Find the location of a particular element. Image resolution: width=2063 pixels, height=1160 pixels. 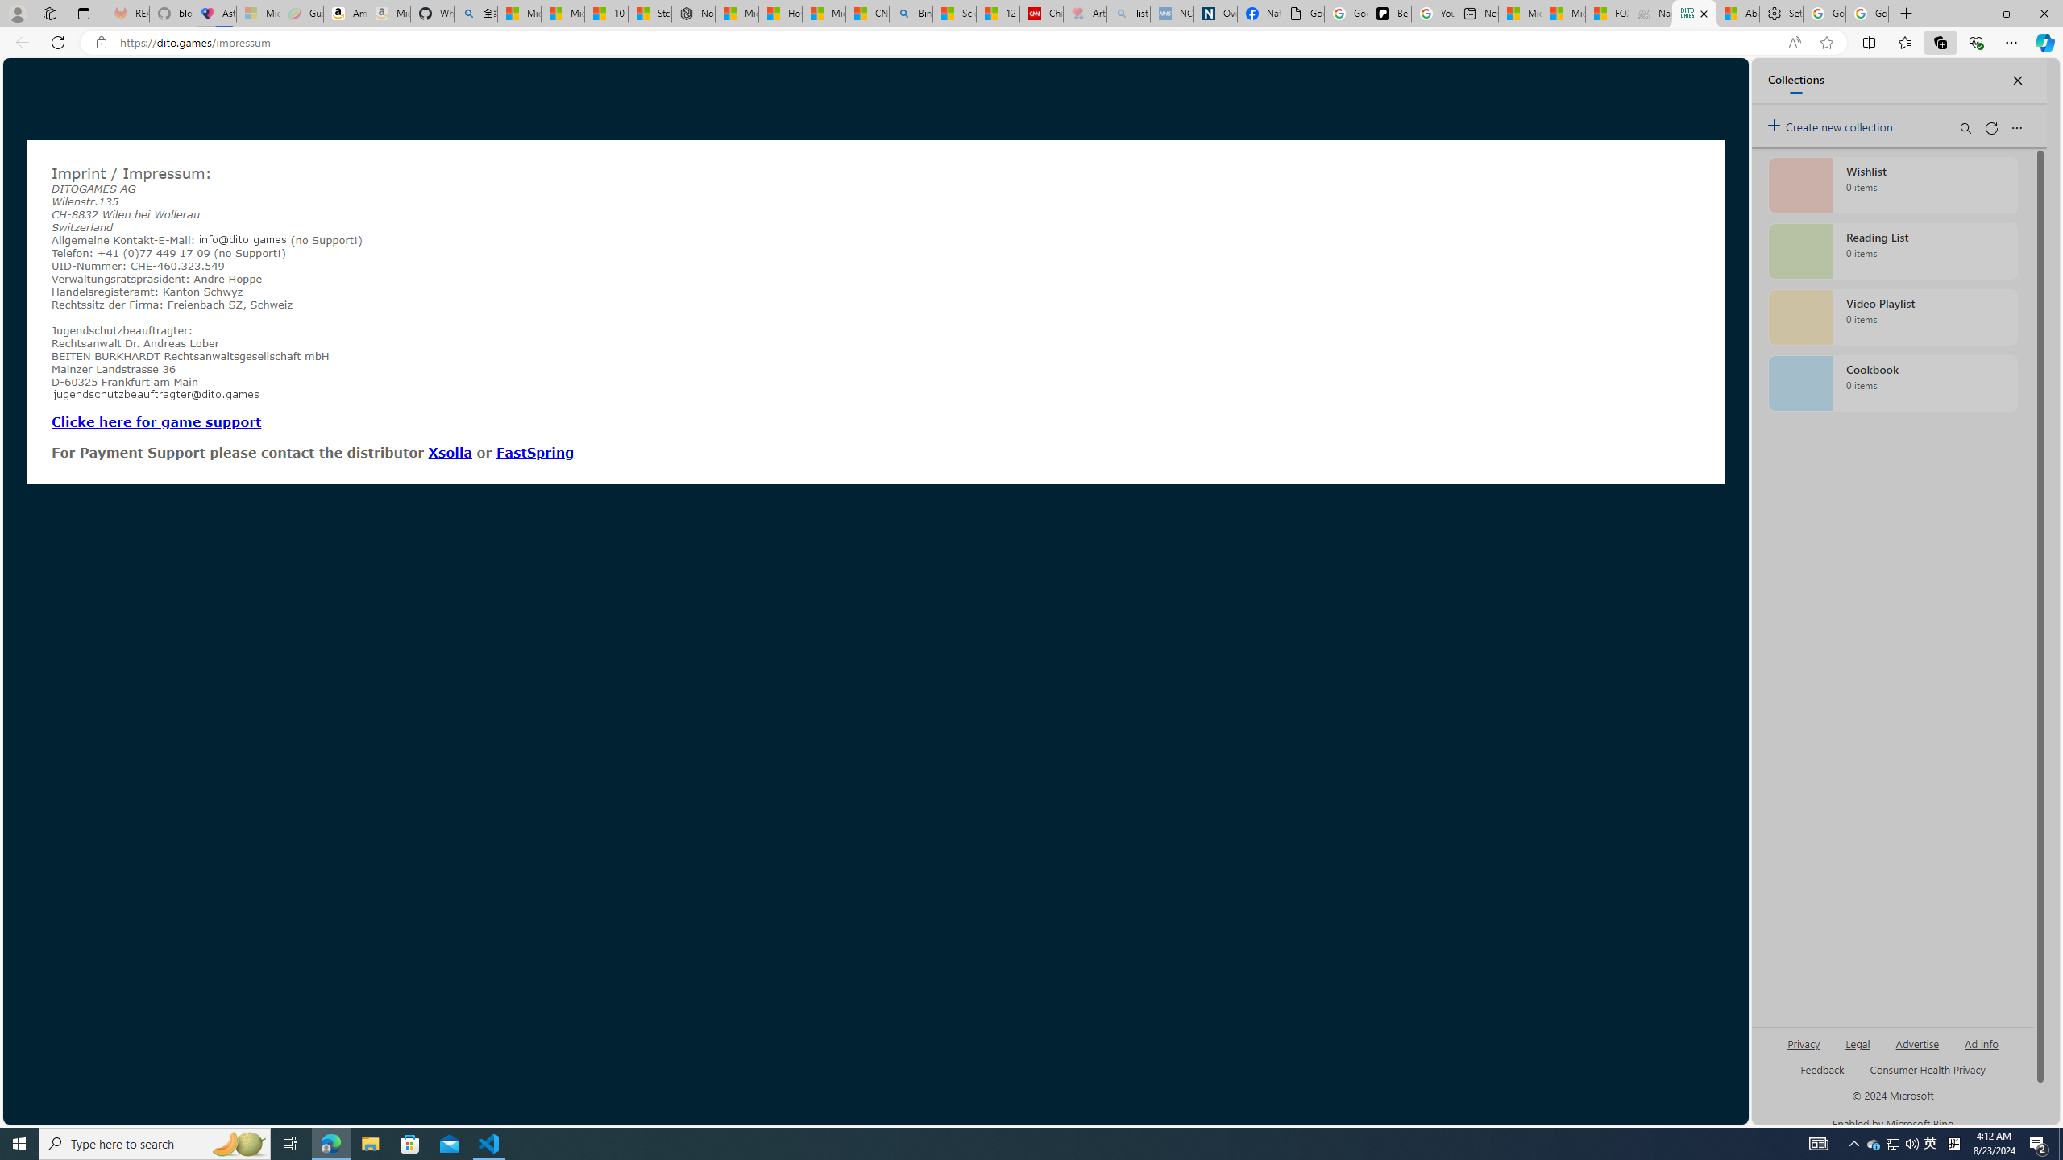

DITOGAMES AG Imprint is located at coordinates (1693, 14).